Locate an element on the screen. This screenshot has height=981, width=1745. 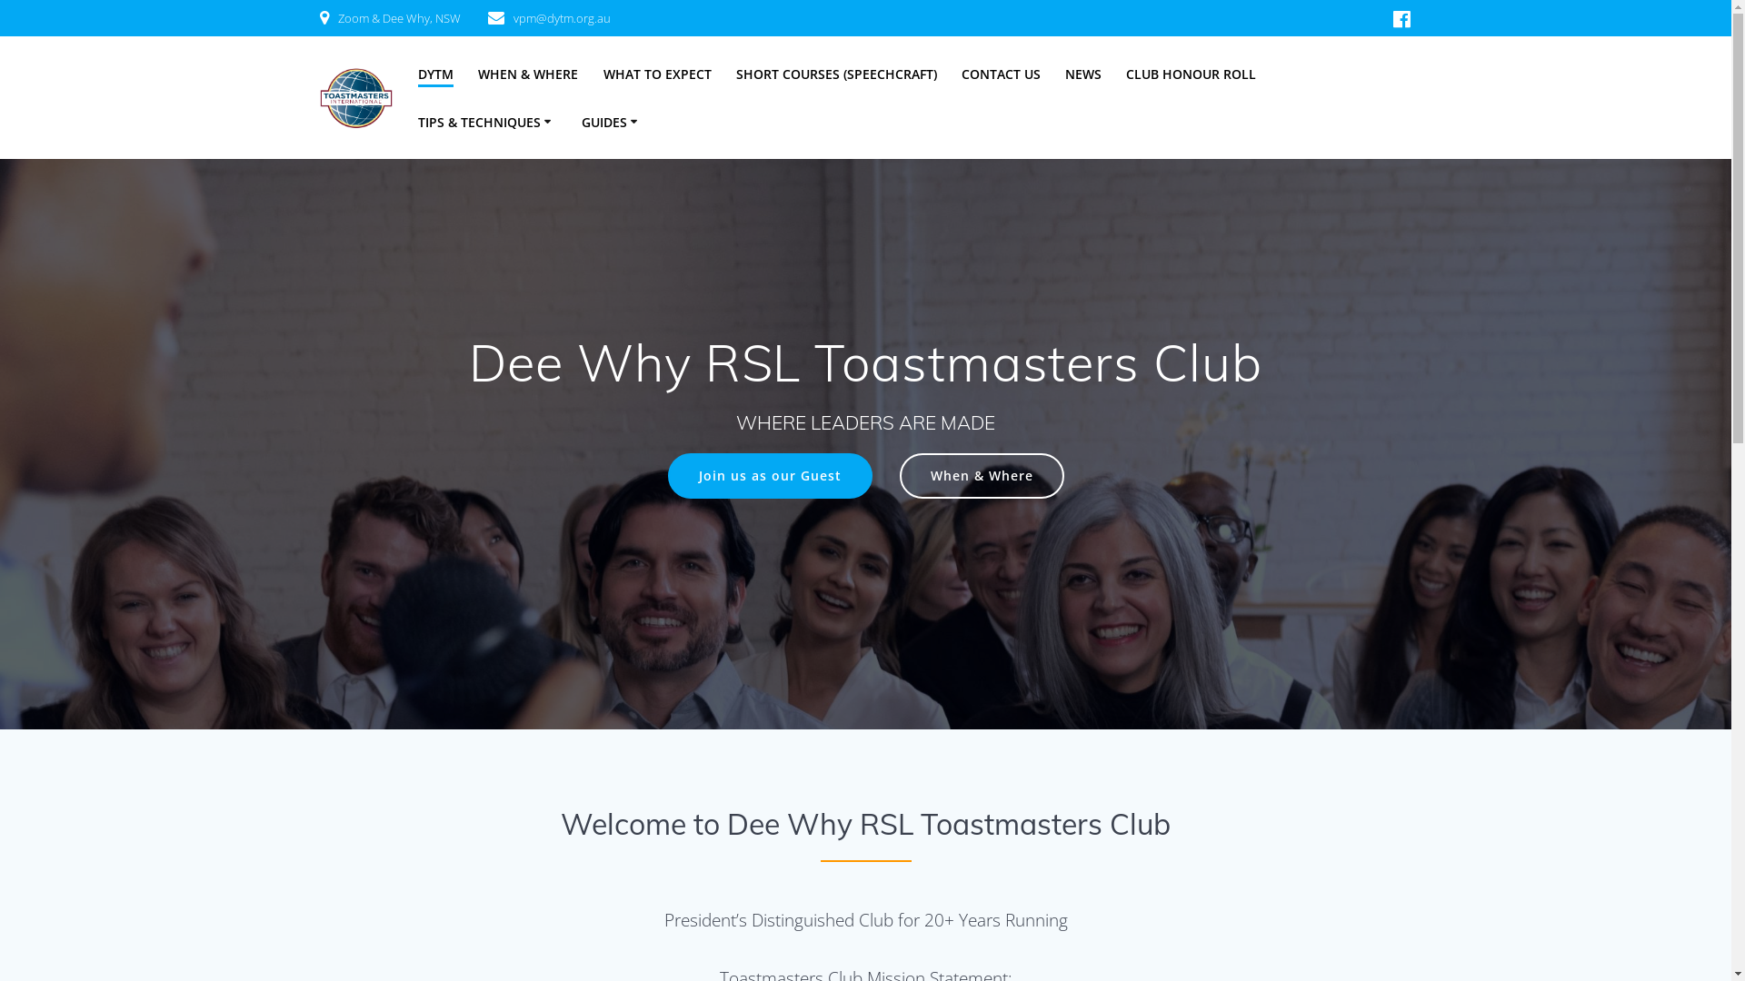
TIPS & TECHNIQUES is located at coordinates (487, 122).